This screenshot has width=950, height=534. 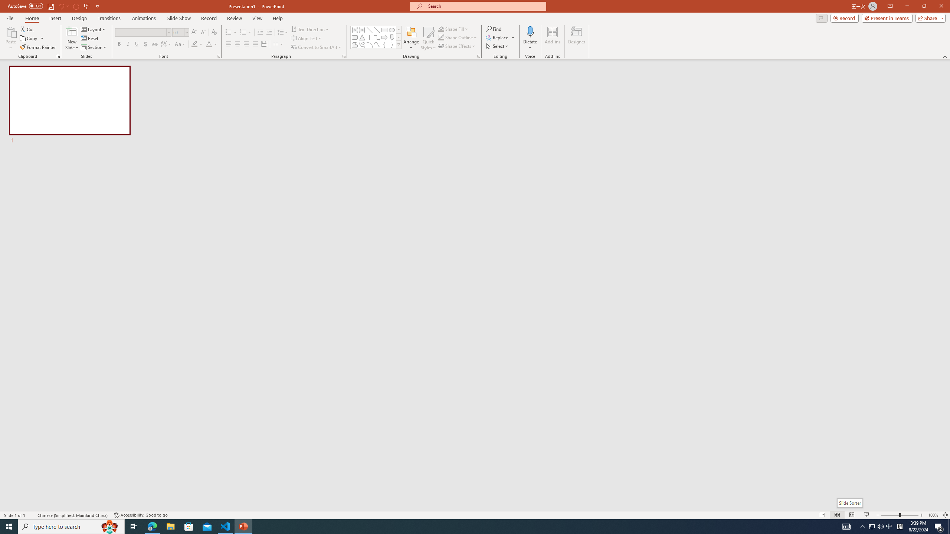 I want to click on Collapse the Ribbon, so click(x=945, y=56).